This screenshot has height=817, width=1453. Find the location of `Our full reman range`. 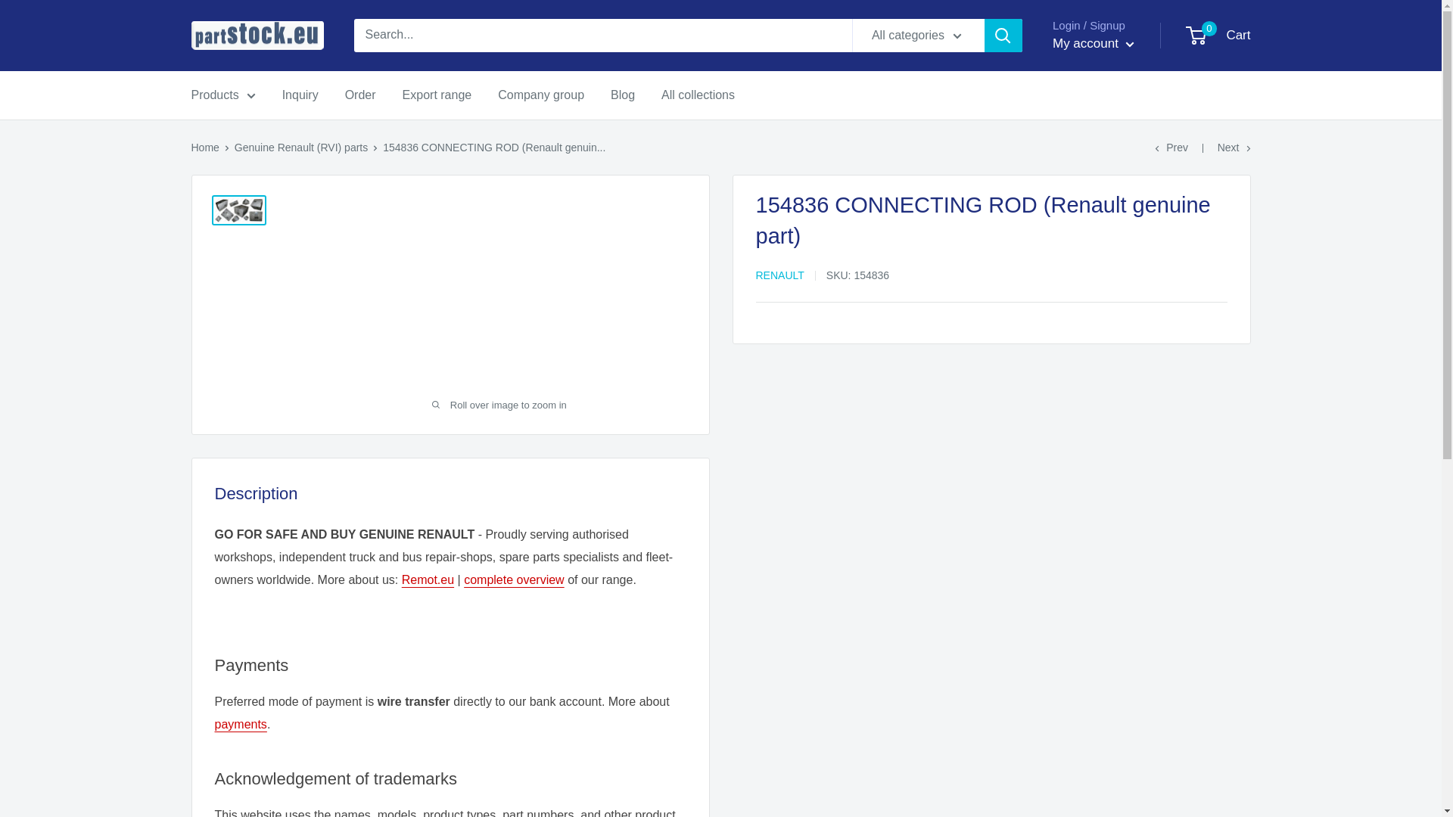

Our full reman range is located at coordinates (428, 579).